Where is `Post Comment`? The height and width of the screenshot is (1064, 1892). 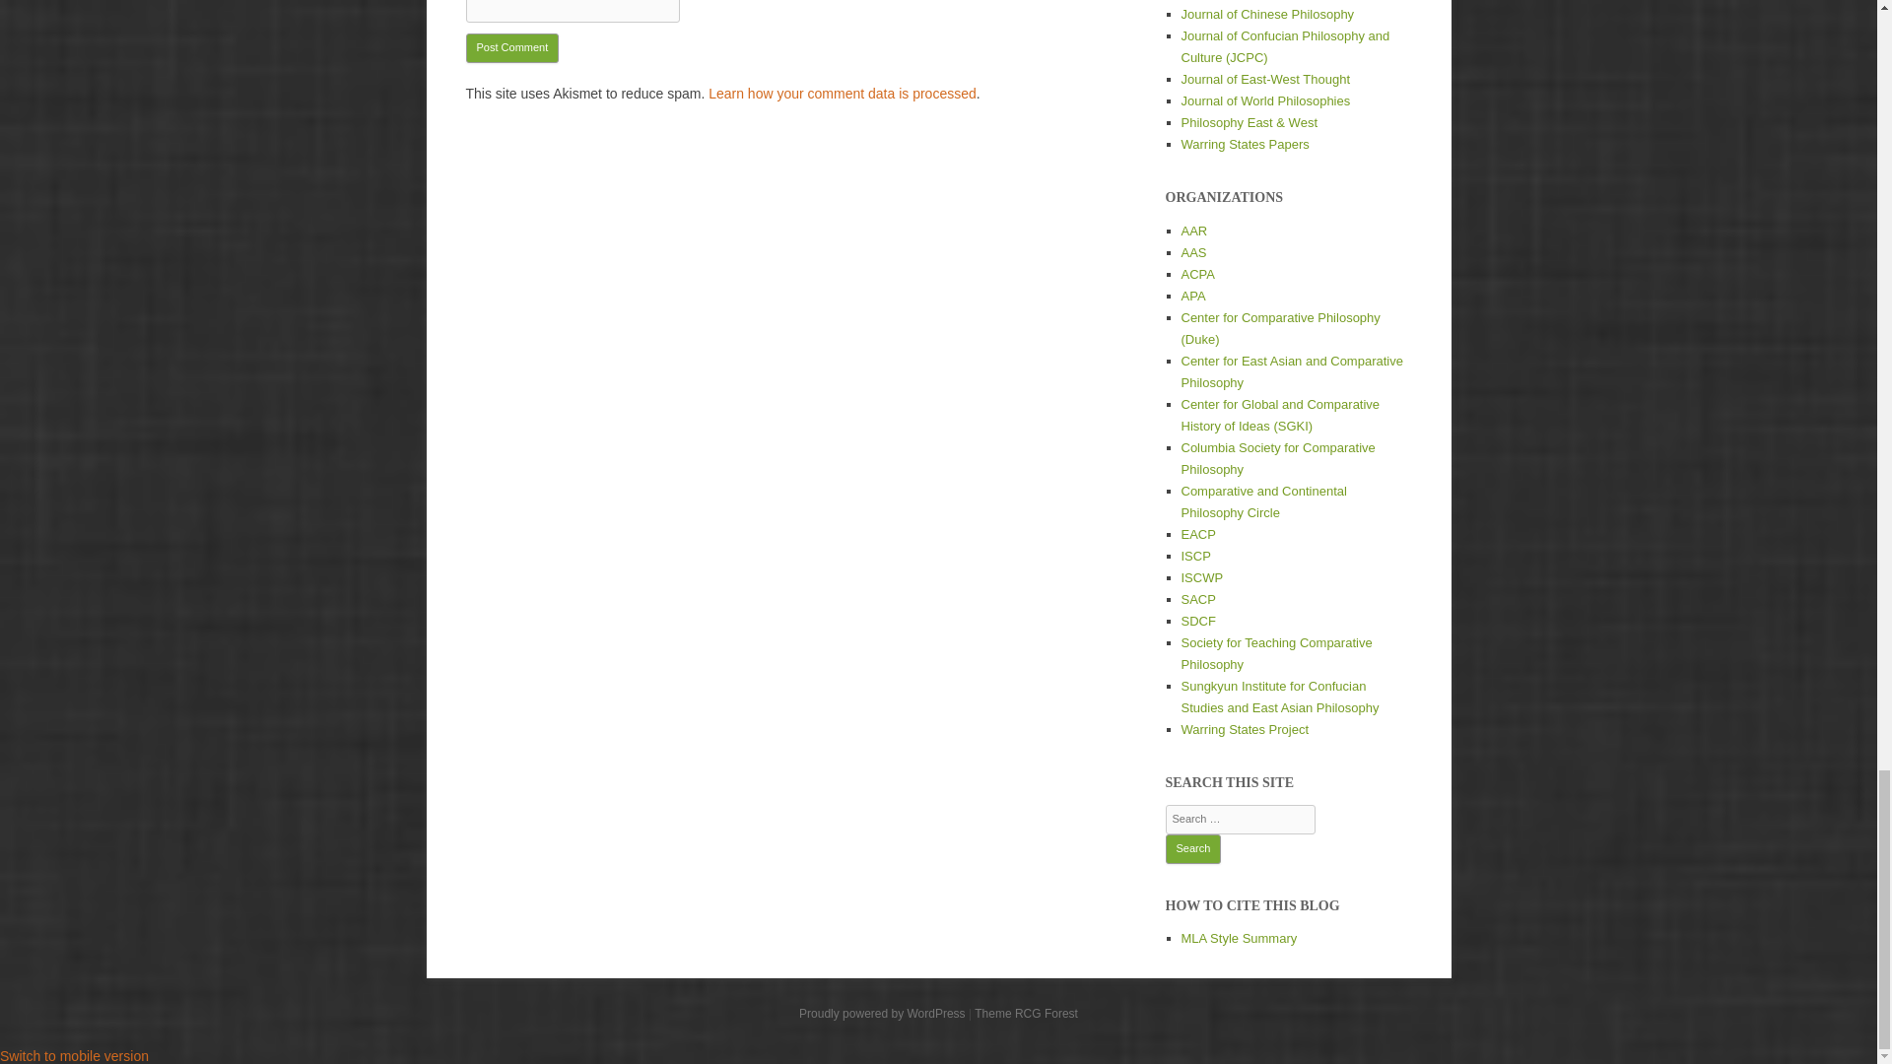 Post Comment is located at coordinates (511, 47).